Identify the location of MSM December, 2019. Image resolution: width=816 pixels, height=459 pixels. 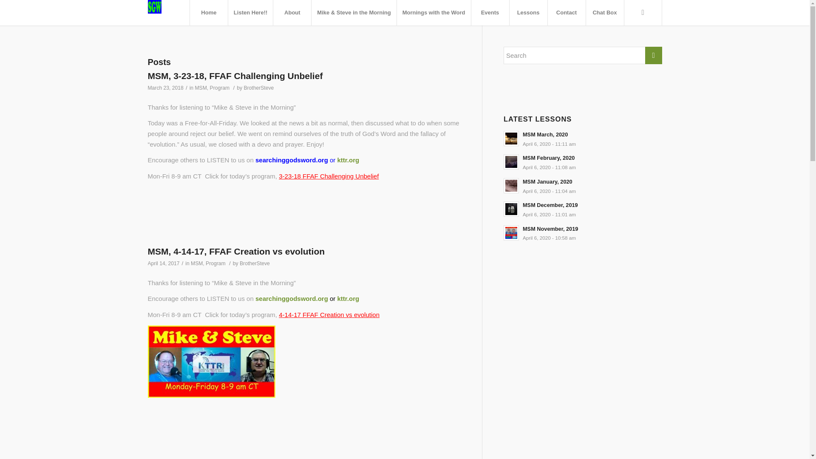
(215, 263).